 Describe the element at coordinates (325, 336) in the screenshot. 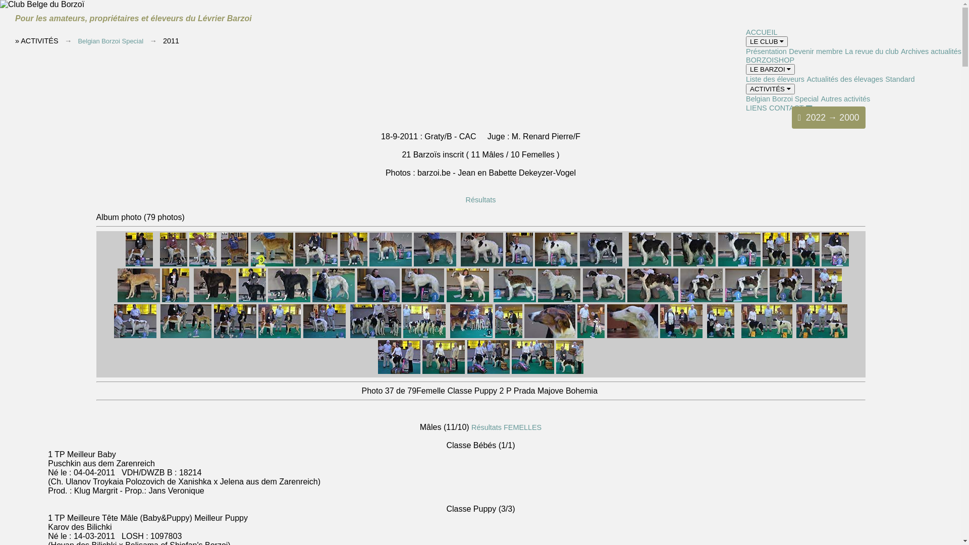

I see `agrandir` at that location.